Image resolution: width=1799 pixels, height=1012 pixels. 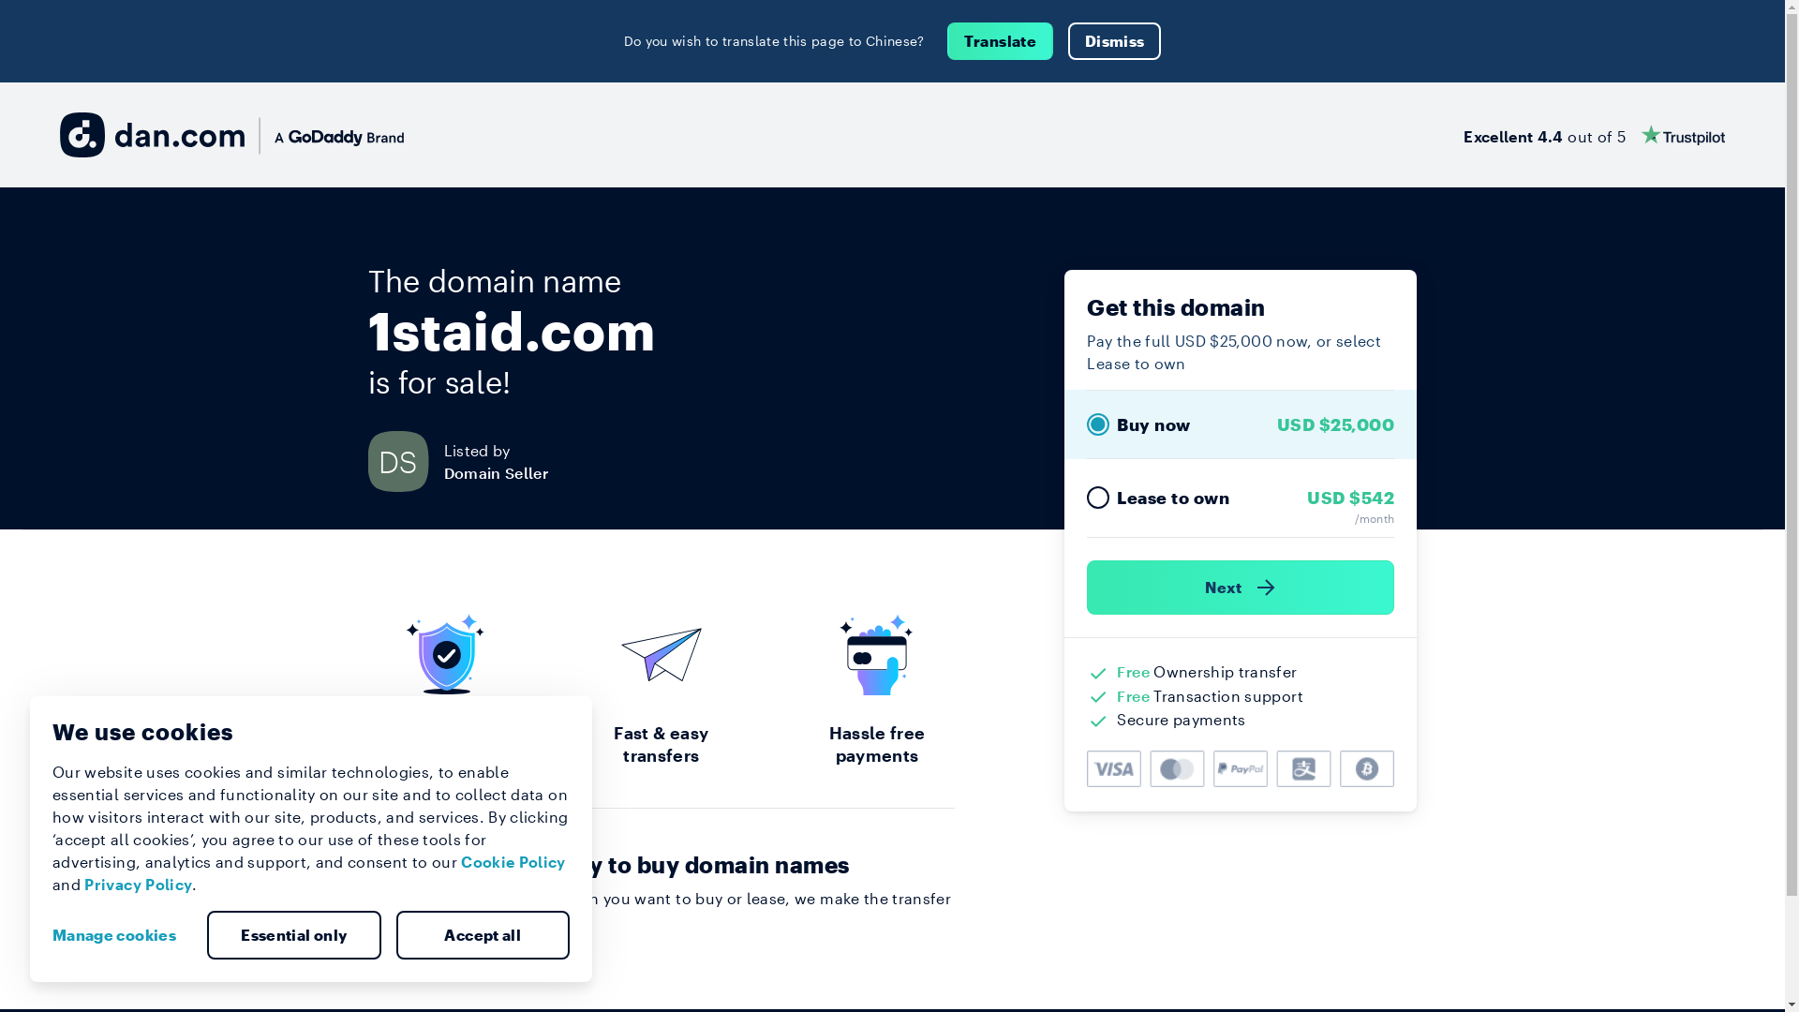 What do you see at coordinates (1595, 135) in the screenshot?
I see `Excellent 4.4 out of 5` at bounding box center [1595, 135].